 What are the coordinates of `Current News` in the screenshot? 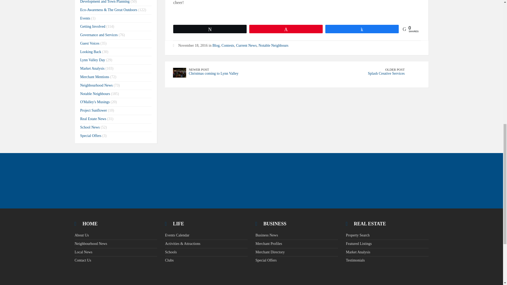 It's located at (246, 45).